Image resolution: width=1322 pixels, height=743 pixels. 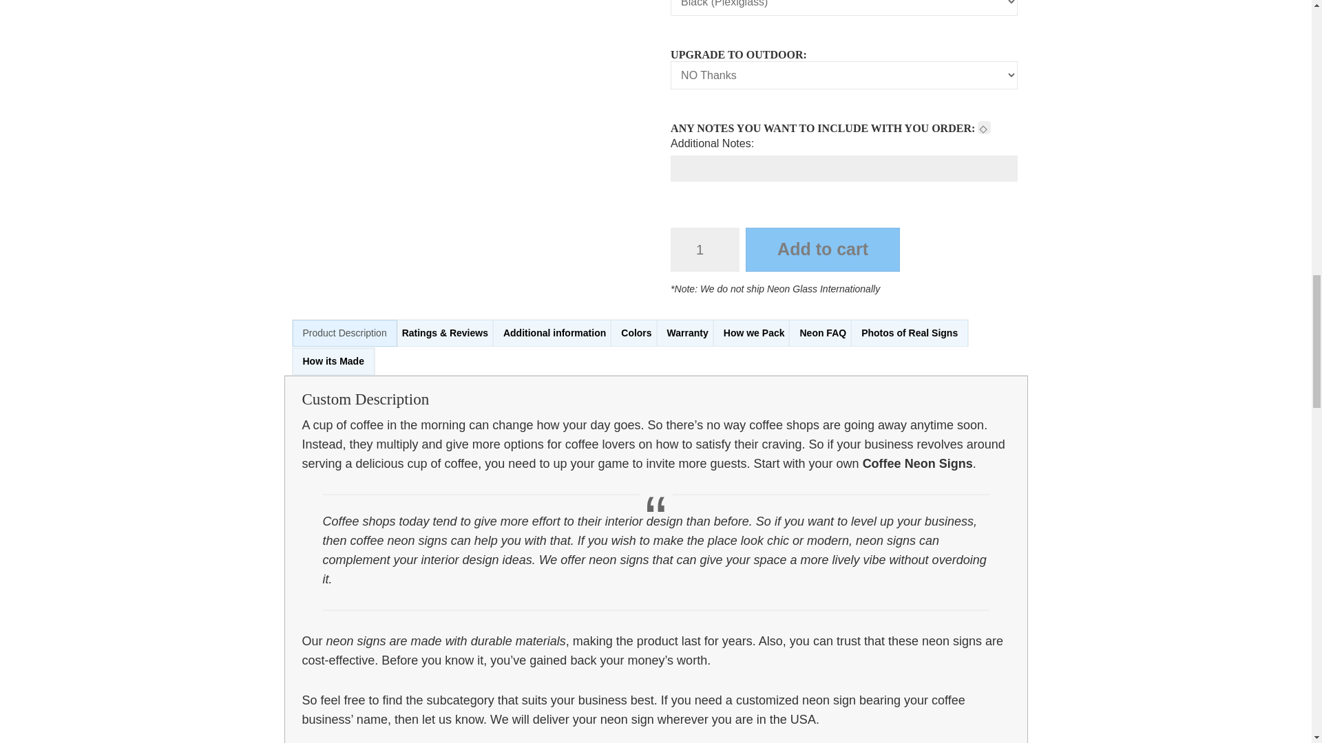 What do you see at coordinates (755, 333) in the screenshot?
I see `How we Pack` at bounding box center [755, 333].